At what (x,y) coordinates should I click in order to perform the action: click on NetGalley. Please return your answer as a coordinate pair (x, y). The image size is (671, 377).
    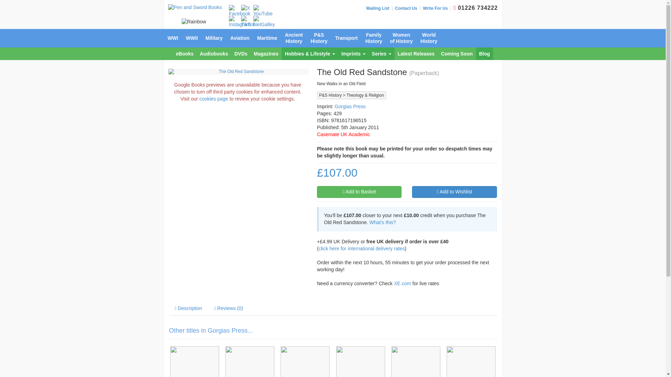
    Looking at the image, I should click on (264, 22).